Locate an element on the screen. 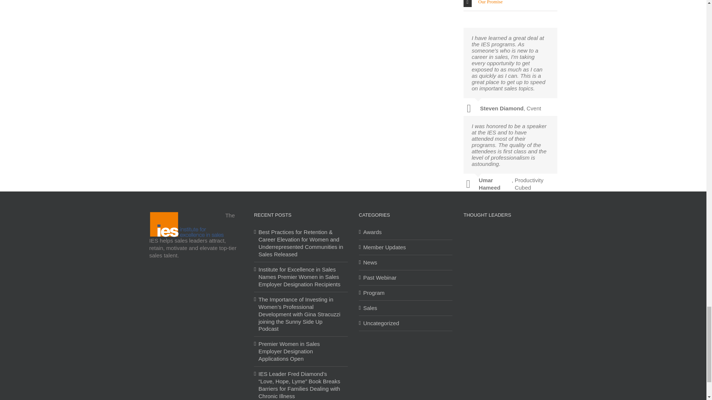 This screenshot has width=712, height=400. Vince Burruano is located at coordinates (522, 264).